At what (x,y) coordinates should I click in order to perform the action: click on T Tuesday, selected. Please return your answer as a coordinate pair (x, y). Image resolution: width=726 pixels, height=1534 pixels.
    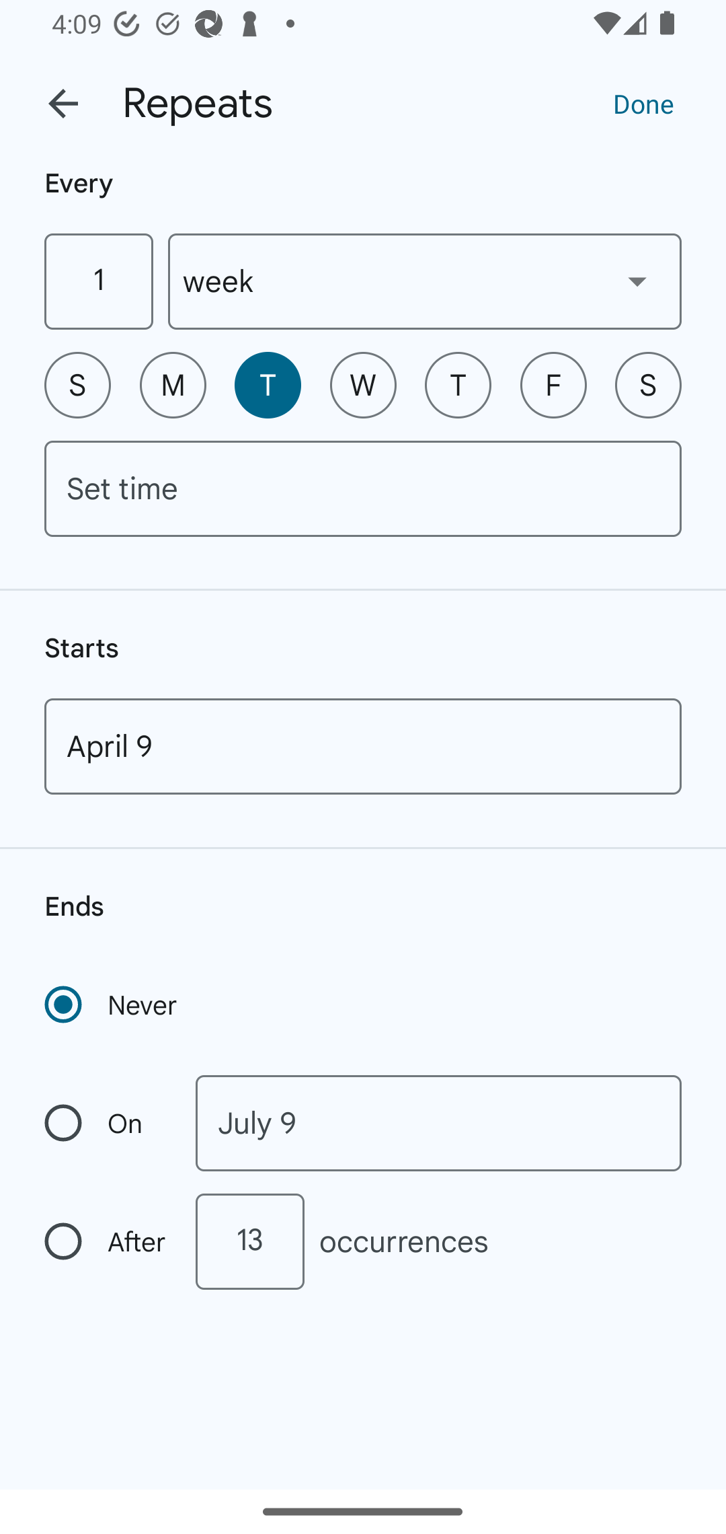
    Looking at the image, I should click on (268, 385).